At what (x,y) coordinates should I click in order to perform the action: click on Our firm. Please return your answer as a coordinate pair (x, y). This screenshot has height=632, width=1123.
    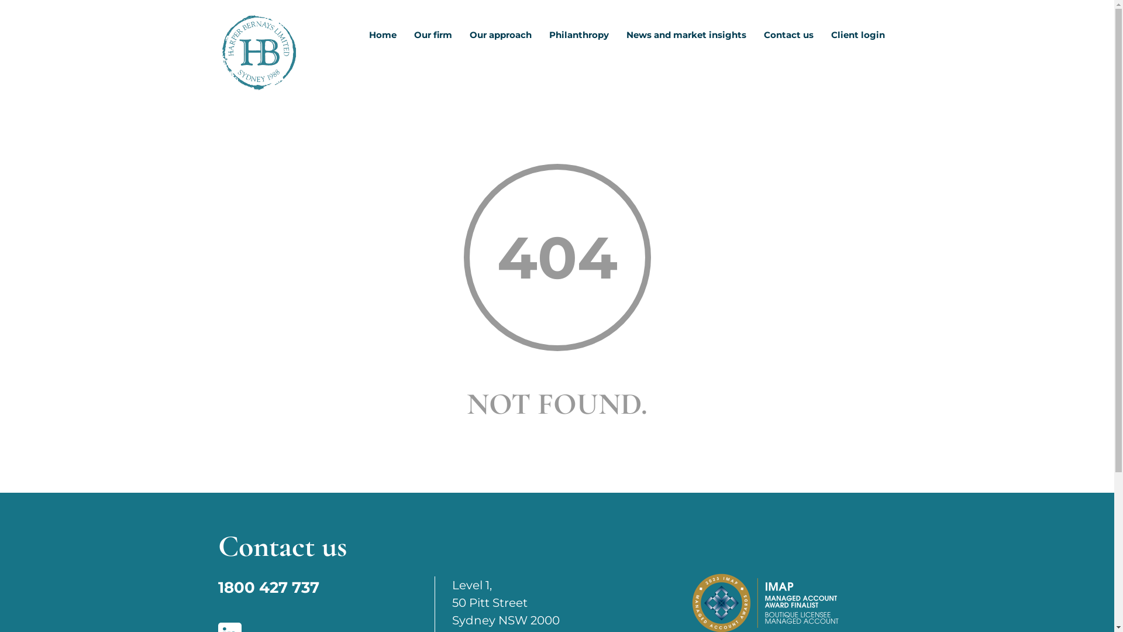
    Looking at the image, I should click on (433, 39).